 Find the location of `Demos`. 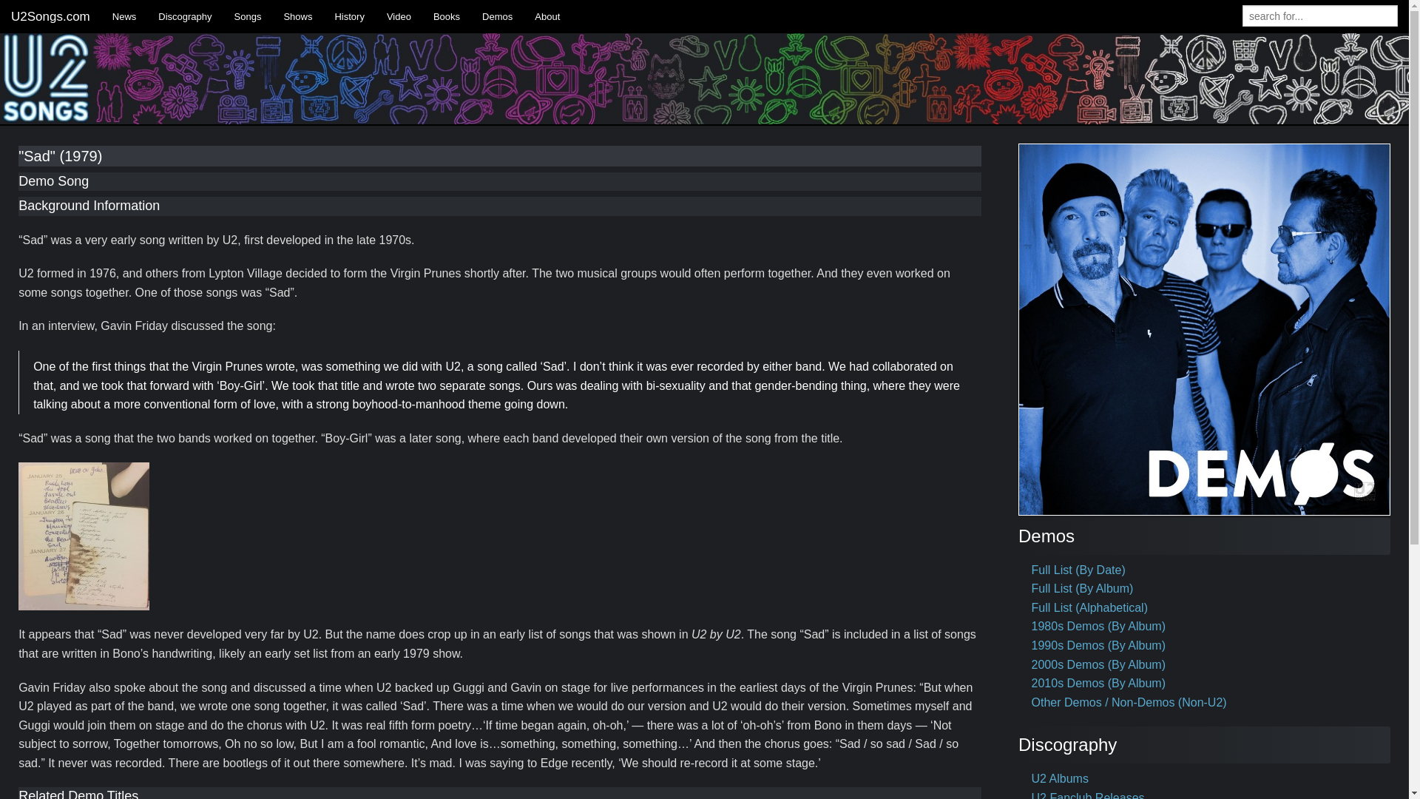

Demos is located at coordinates (497, 16).